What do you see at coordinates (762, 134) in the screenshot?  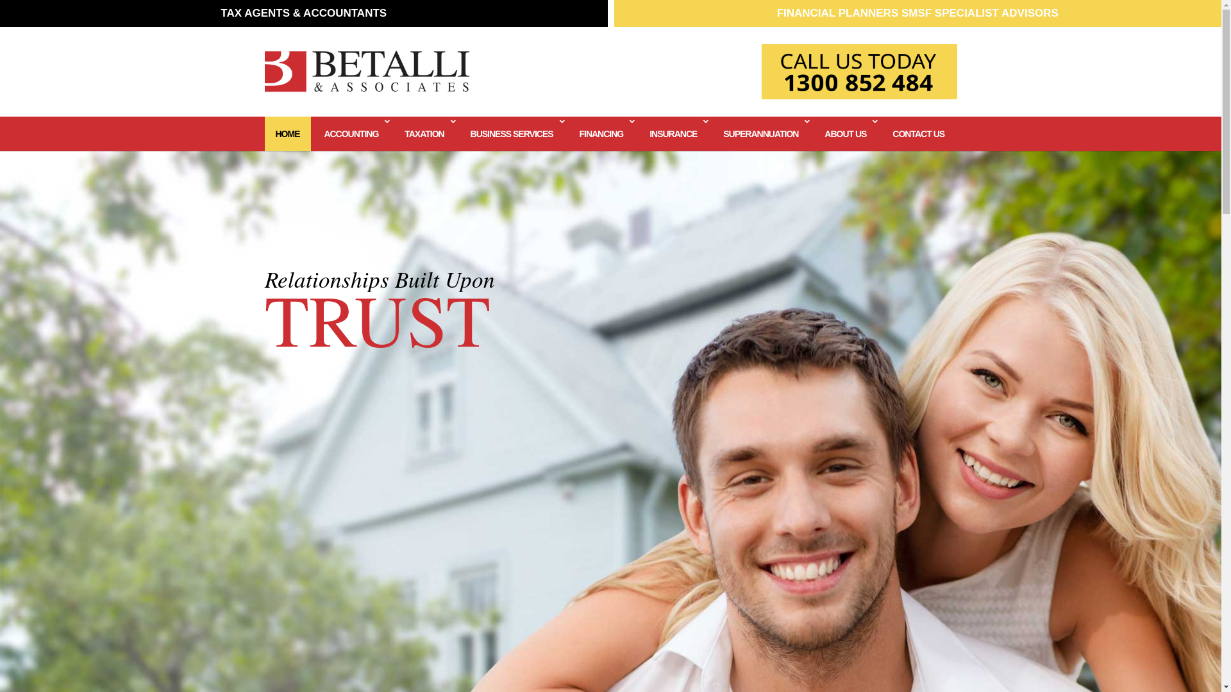 I see `SUPERANNUATION` at bounding box center [762, 134].